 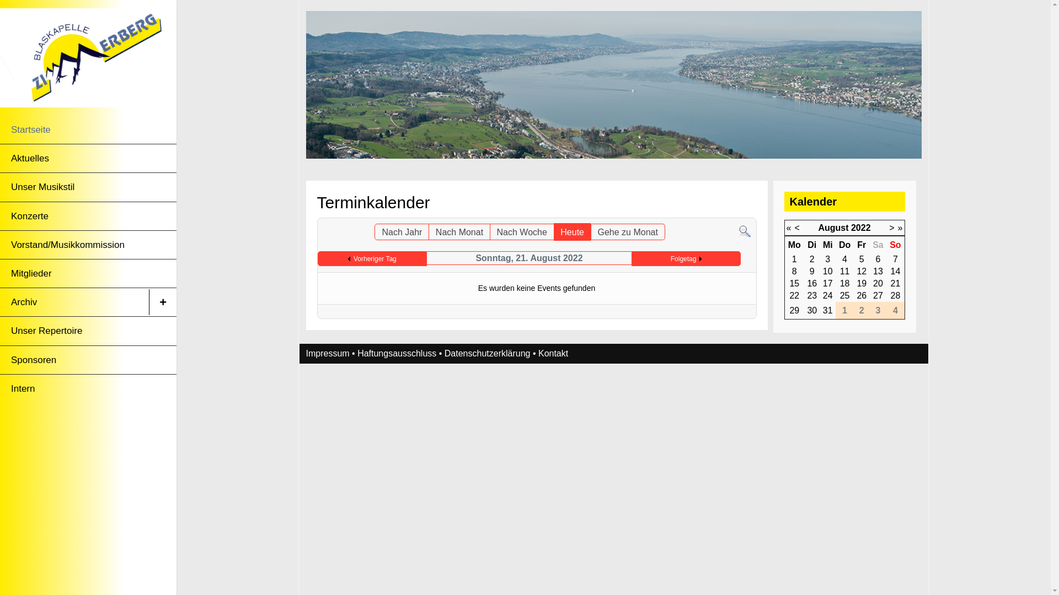 I want to click on Unser Musikstil, so click(x=74, y=187).